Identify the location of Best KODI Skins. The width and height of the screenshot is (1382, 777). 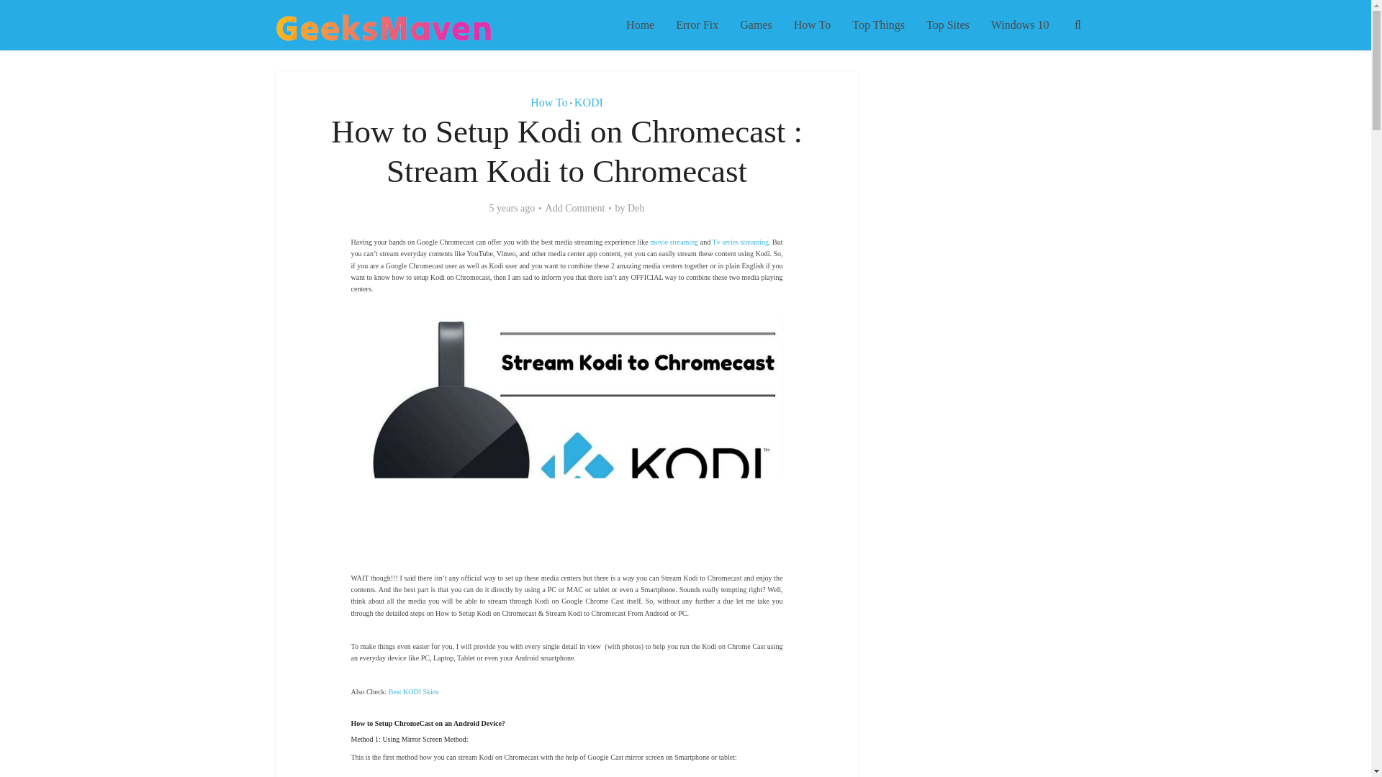
(413, 691).